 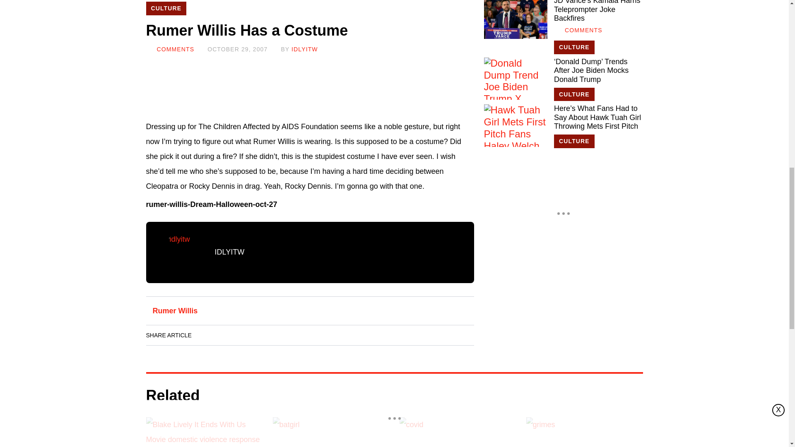 I want to click on Facebook, so click(x=206, y=335).